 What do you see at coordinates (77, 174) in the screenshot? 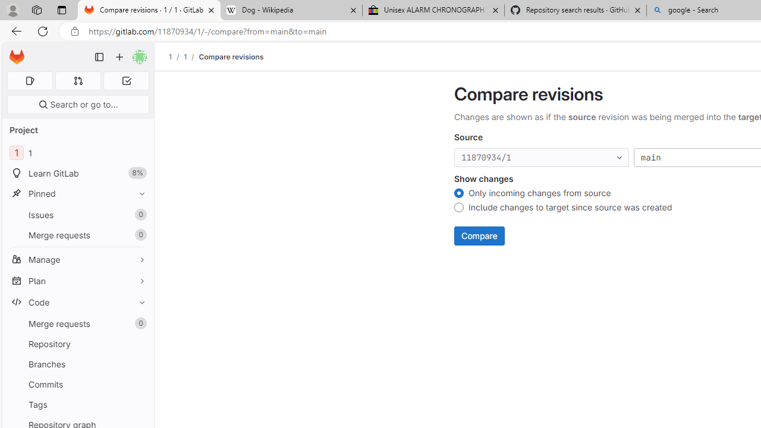
I see `Learn GitLab 8%` at bounding box center [77, 174].